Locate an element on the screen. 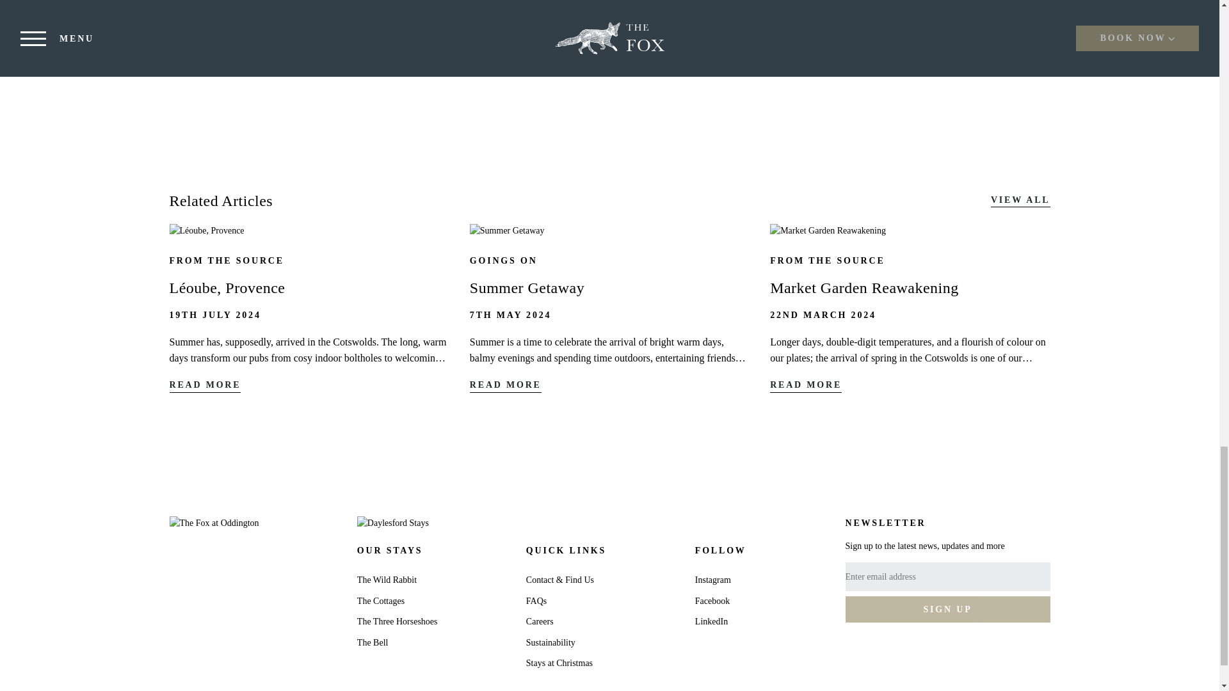 This screenshot has width=1229, height=691. READ MORE is located at coordinates (806, 386).